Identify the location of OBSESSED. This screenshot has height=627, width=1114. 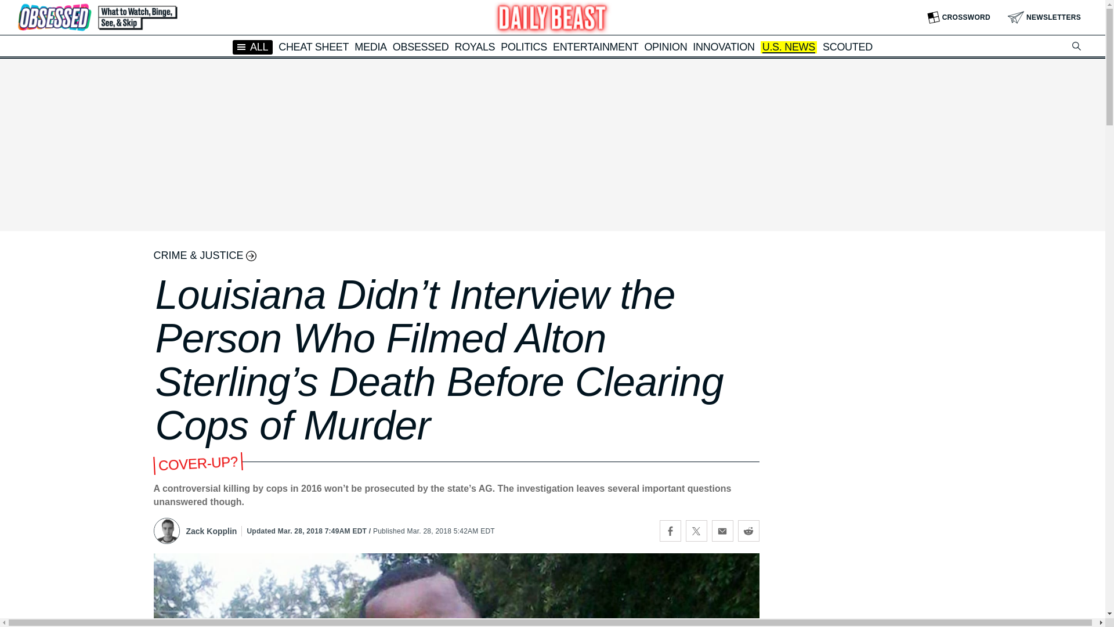
(421, 46).